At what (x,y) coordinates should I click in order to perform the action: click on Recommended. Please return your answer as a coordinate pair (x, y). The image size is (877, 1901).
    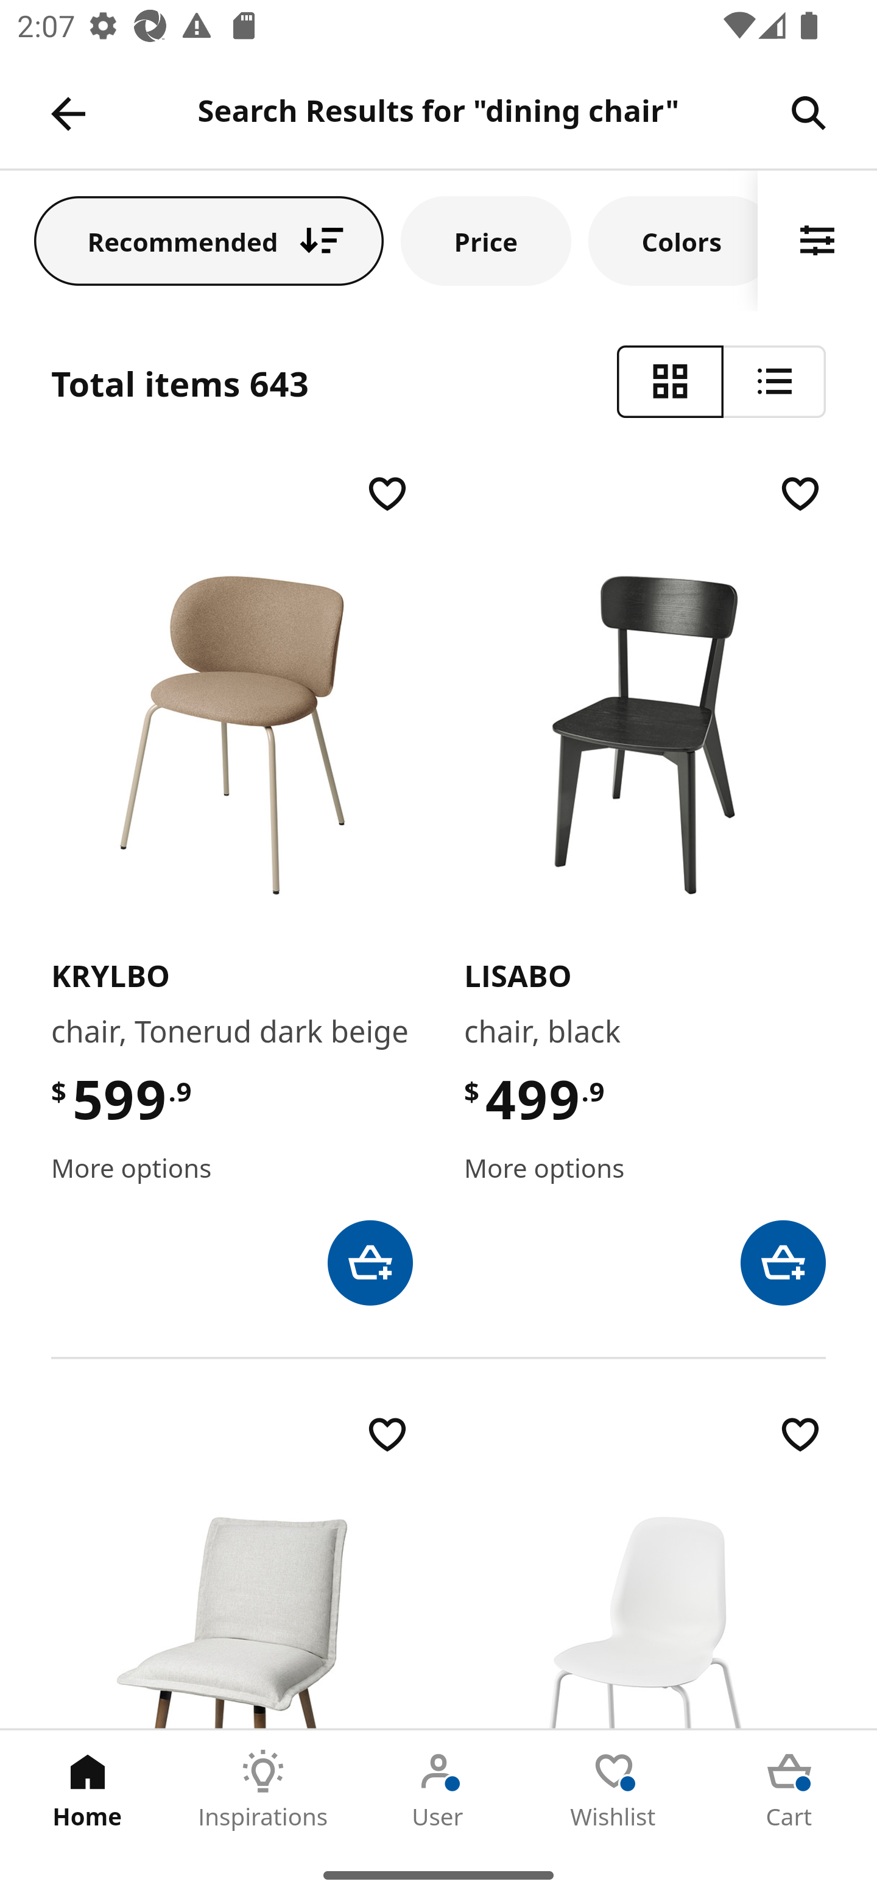
    Looking at the image, I should click on (209, 240).